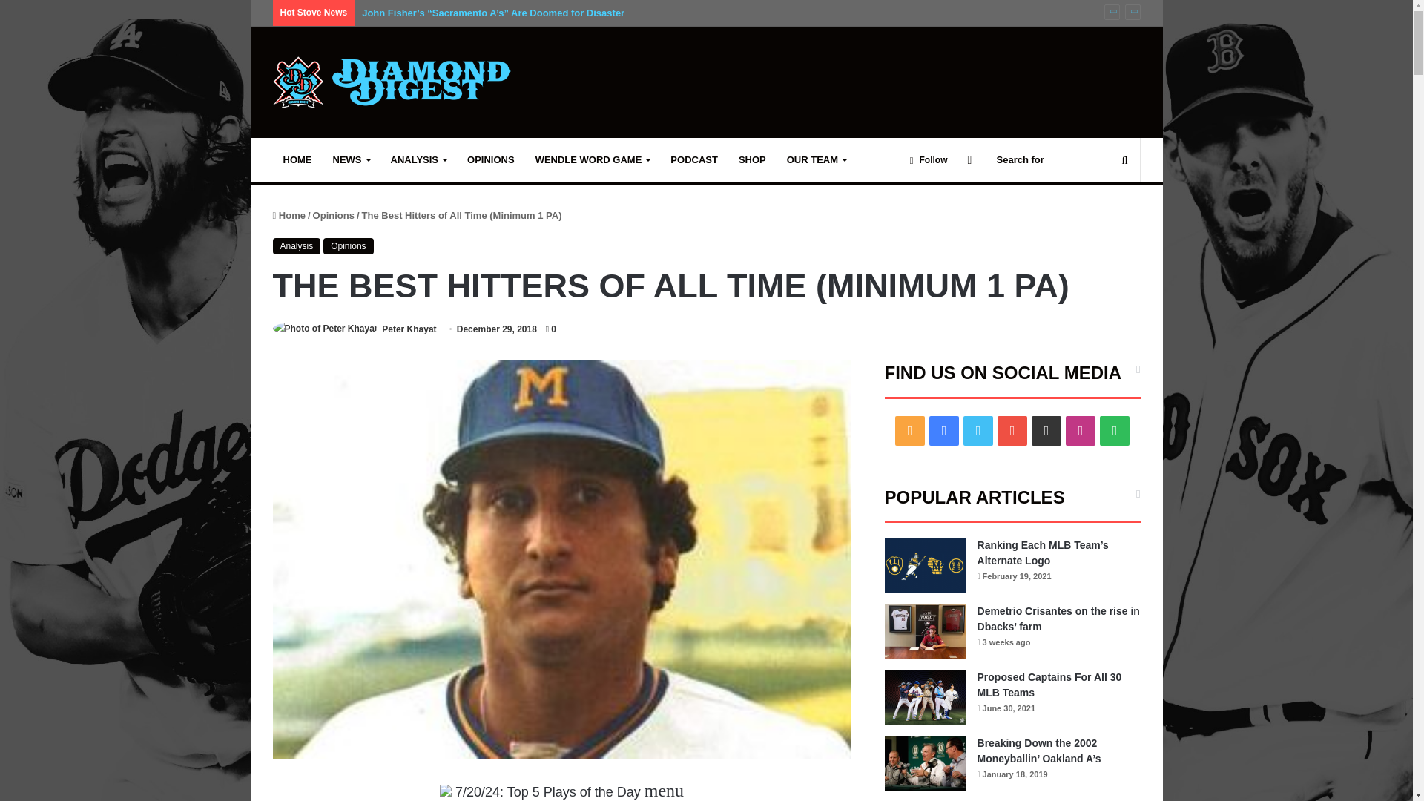  Describe the element at coordinates (816, 160) in the screenshot. I see `OUR TEAM` at that location.